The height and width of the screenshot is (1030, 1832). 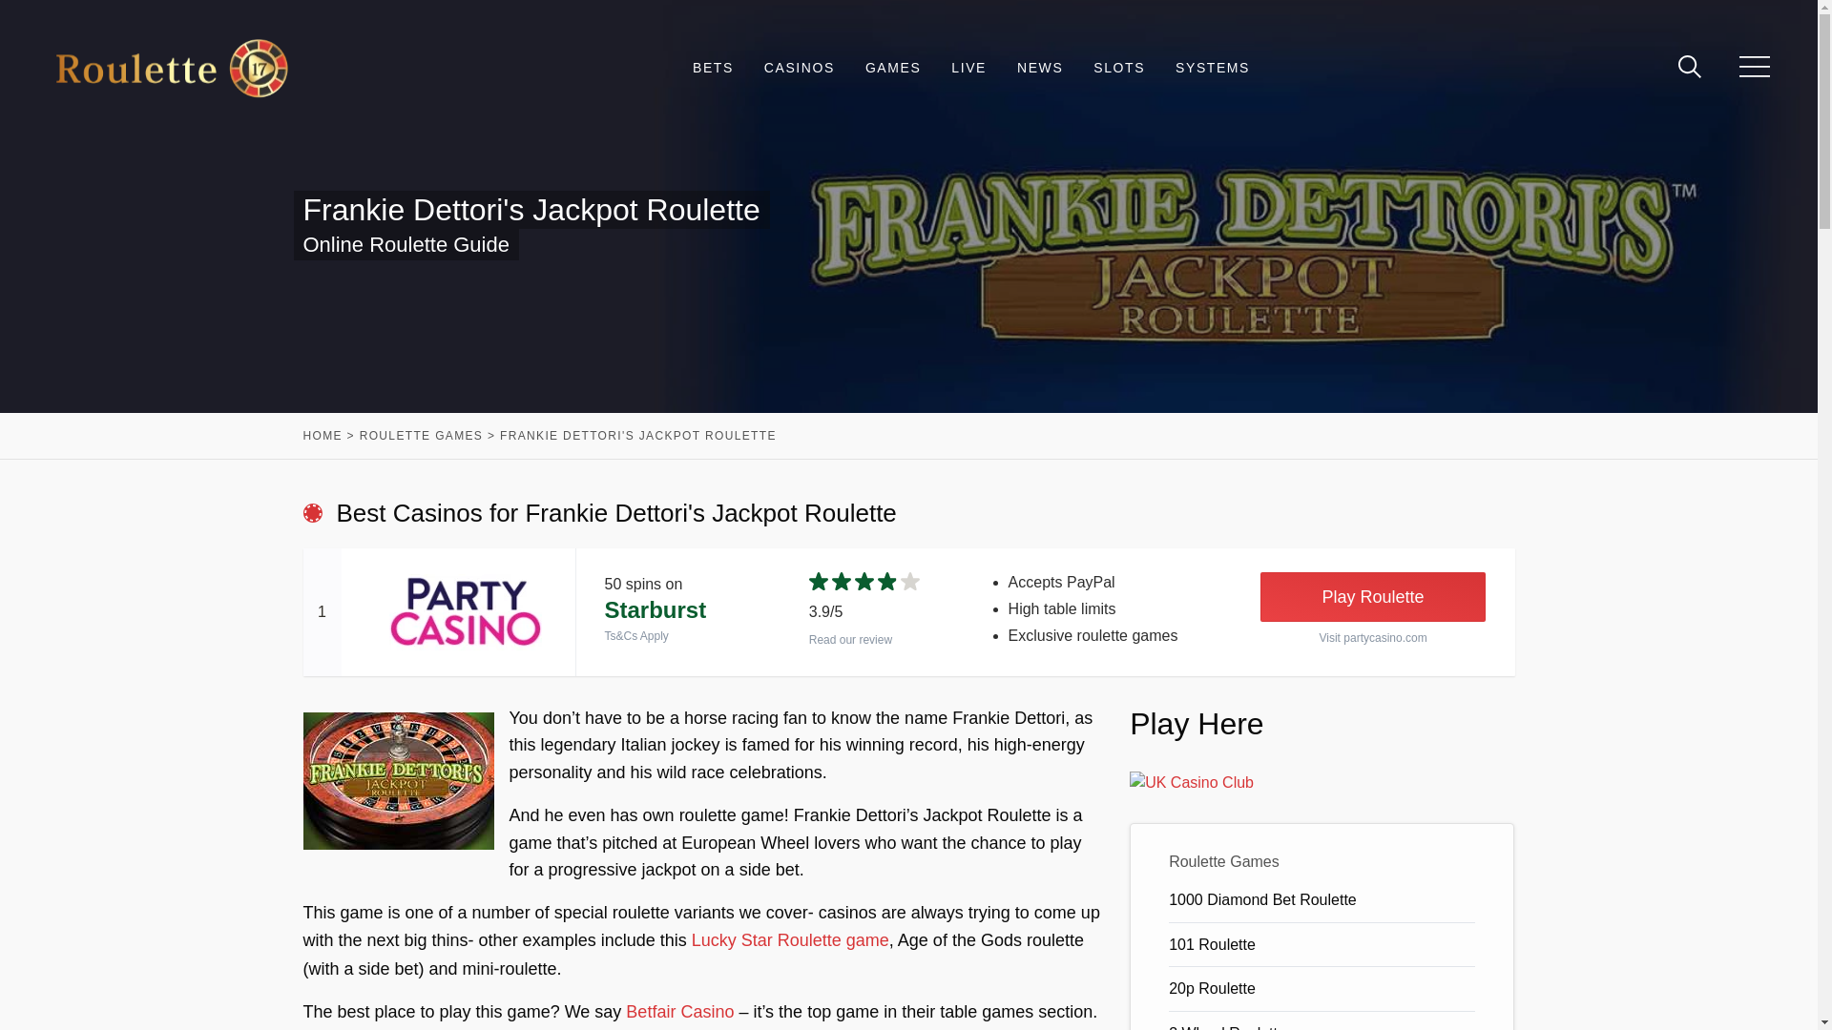 What do you see at coordinates (1754, 69) in the screenshot?
I see `Additional Menu` at bounding box center [1754, 69].